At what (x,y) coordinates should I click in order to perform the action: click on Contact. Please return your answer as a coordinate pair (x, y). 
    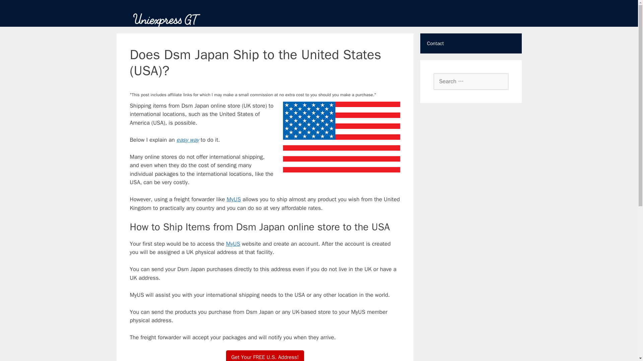
    Looking at the image, I should click on (471, 43).